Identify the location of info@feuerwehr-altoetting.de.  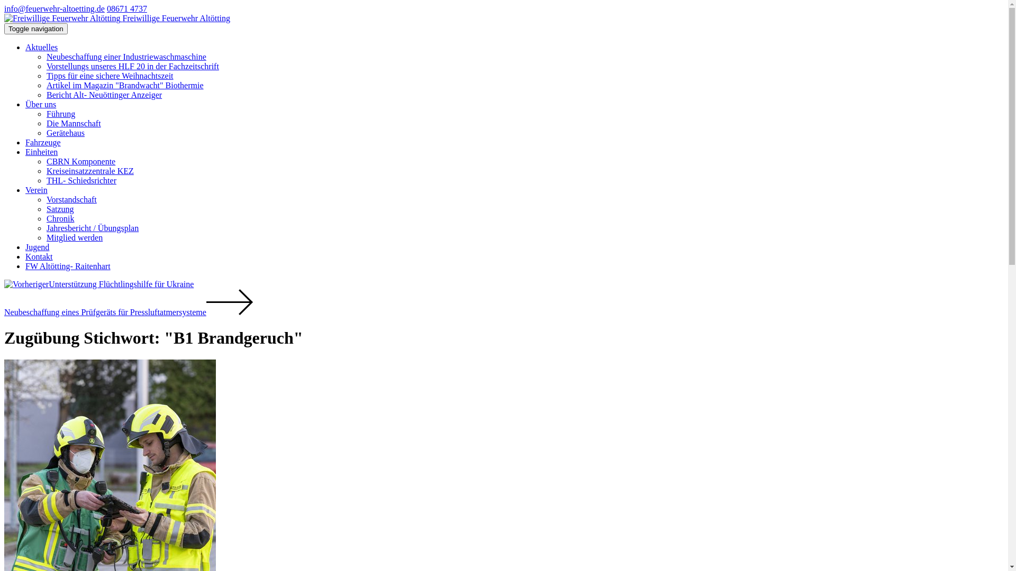
(55, 8).